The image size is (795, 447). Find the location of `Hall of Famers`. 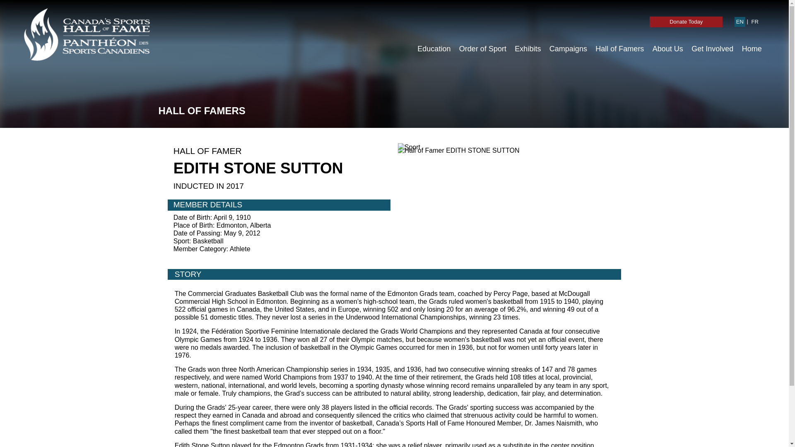

Hall of Famers is located at coordinates (619, 49).